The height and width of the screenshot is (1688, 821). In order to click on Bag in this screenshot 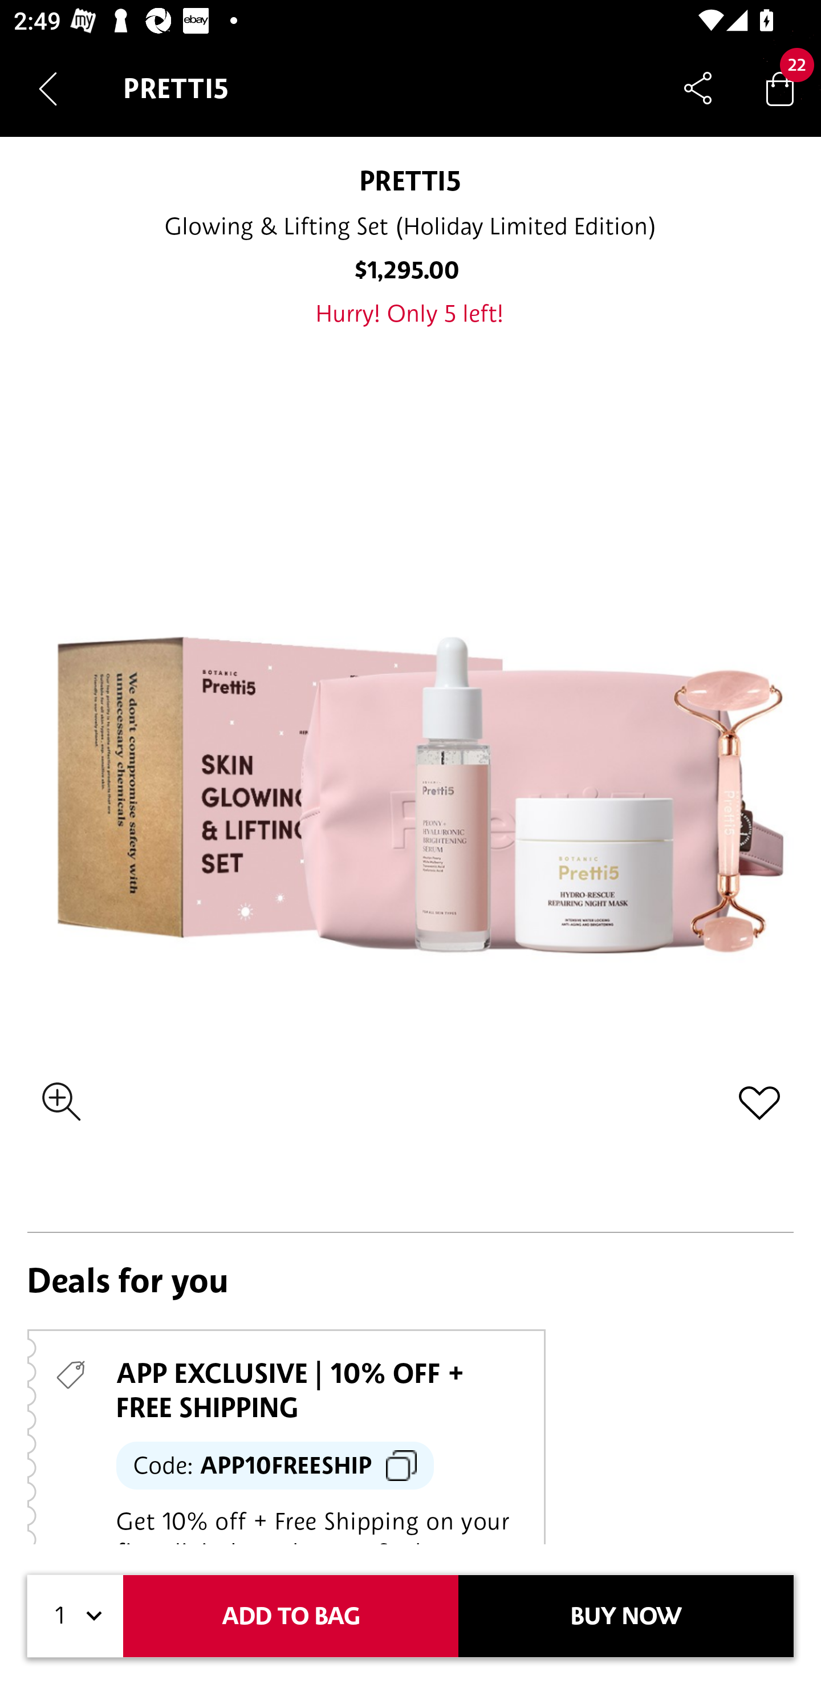, I will do `click(780, 88)`.